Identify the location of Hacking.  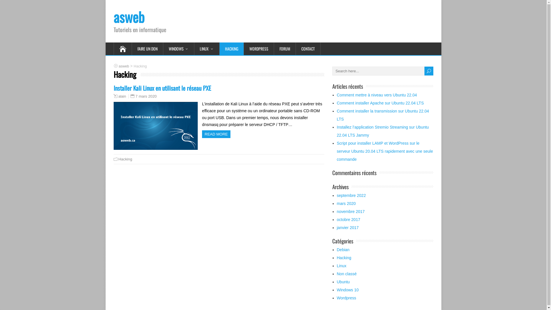
(125, 159).